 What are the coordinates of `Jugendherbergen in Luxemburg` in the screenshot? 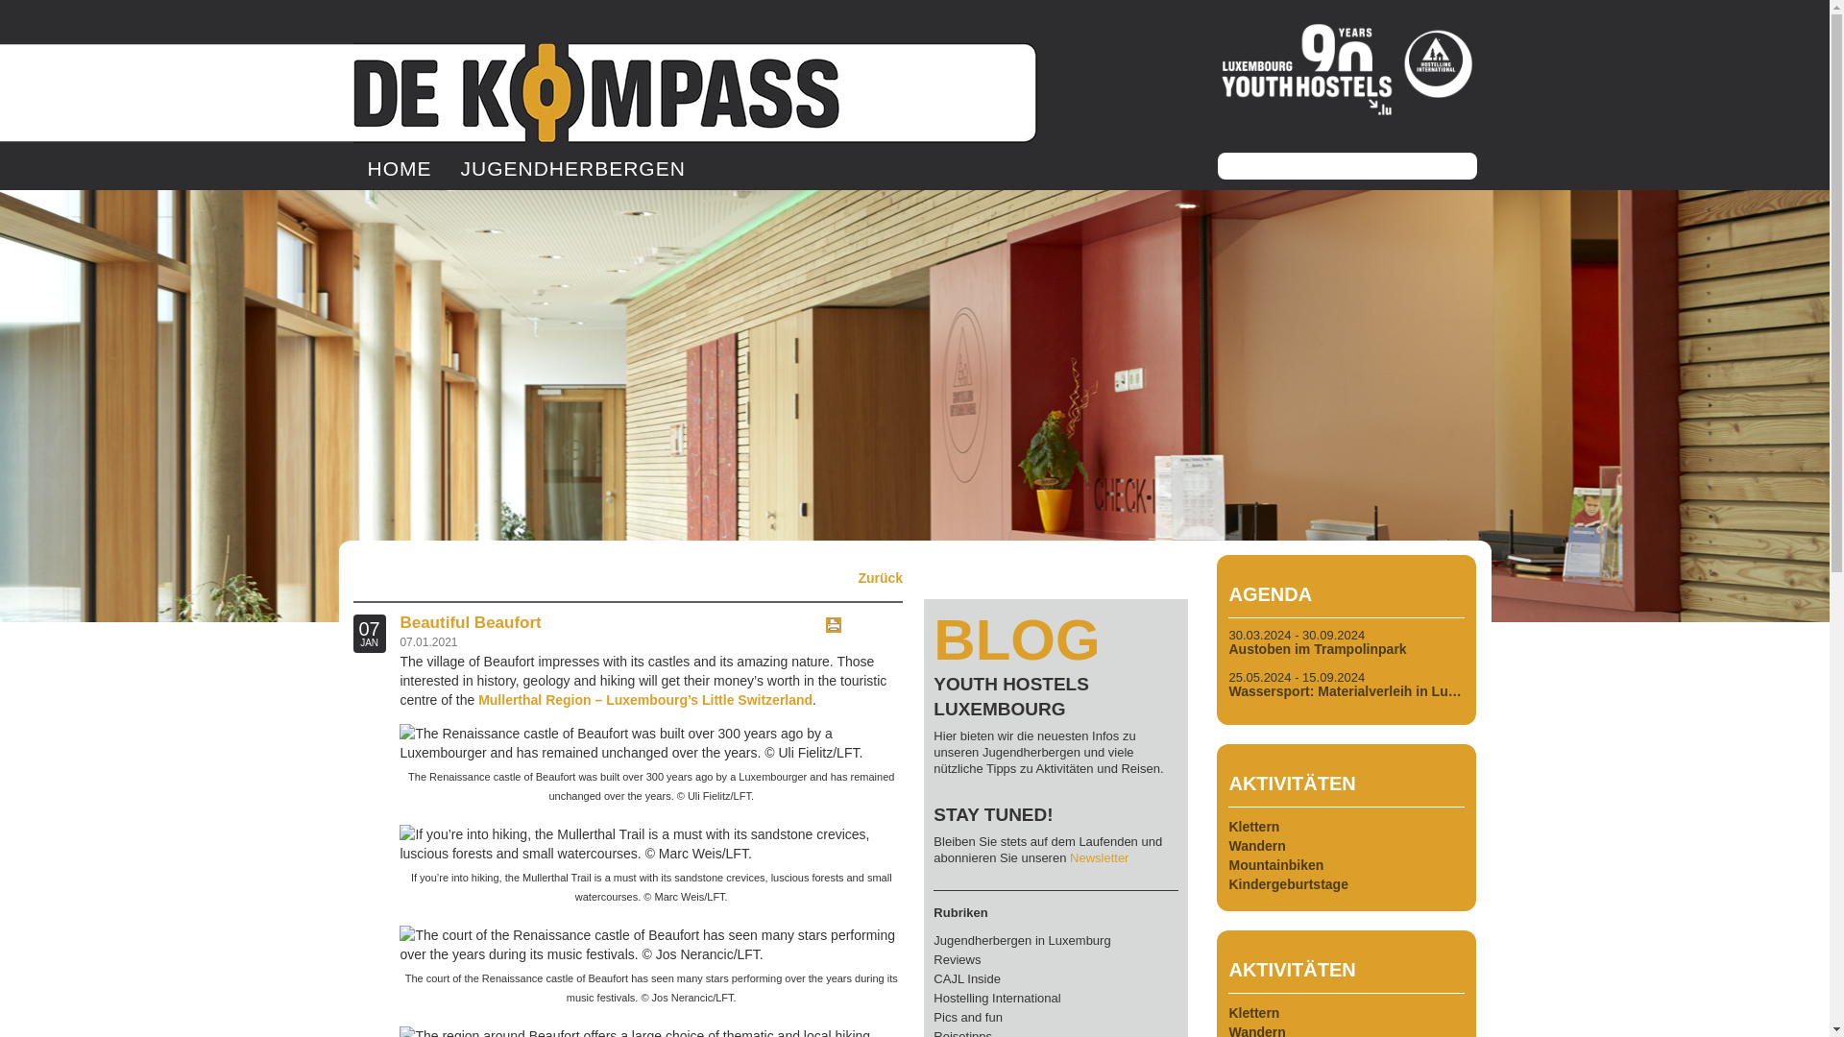 It's located at (1021, 941).